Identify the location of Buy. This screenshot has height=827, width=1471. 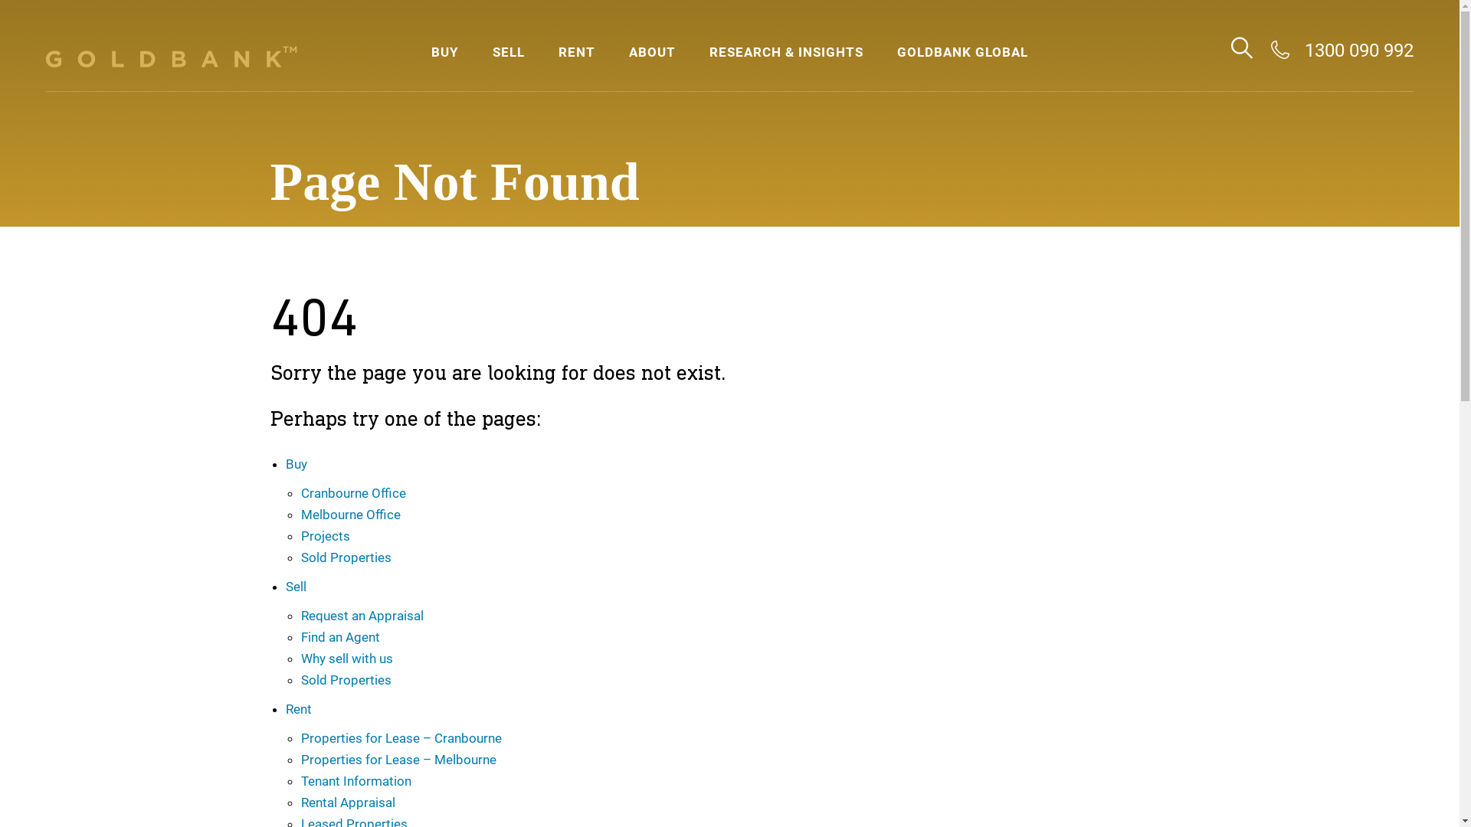
(296, 464).